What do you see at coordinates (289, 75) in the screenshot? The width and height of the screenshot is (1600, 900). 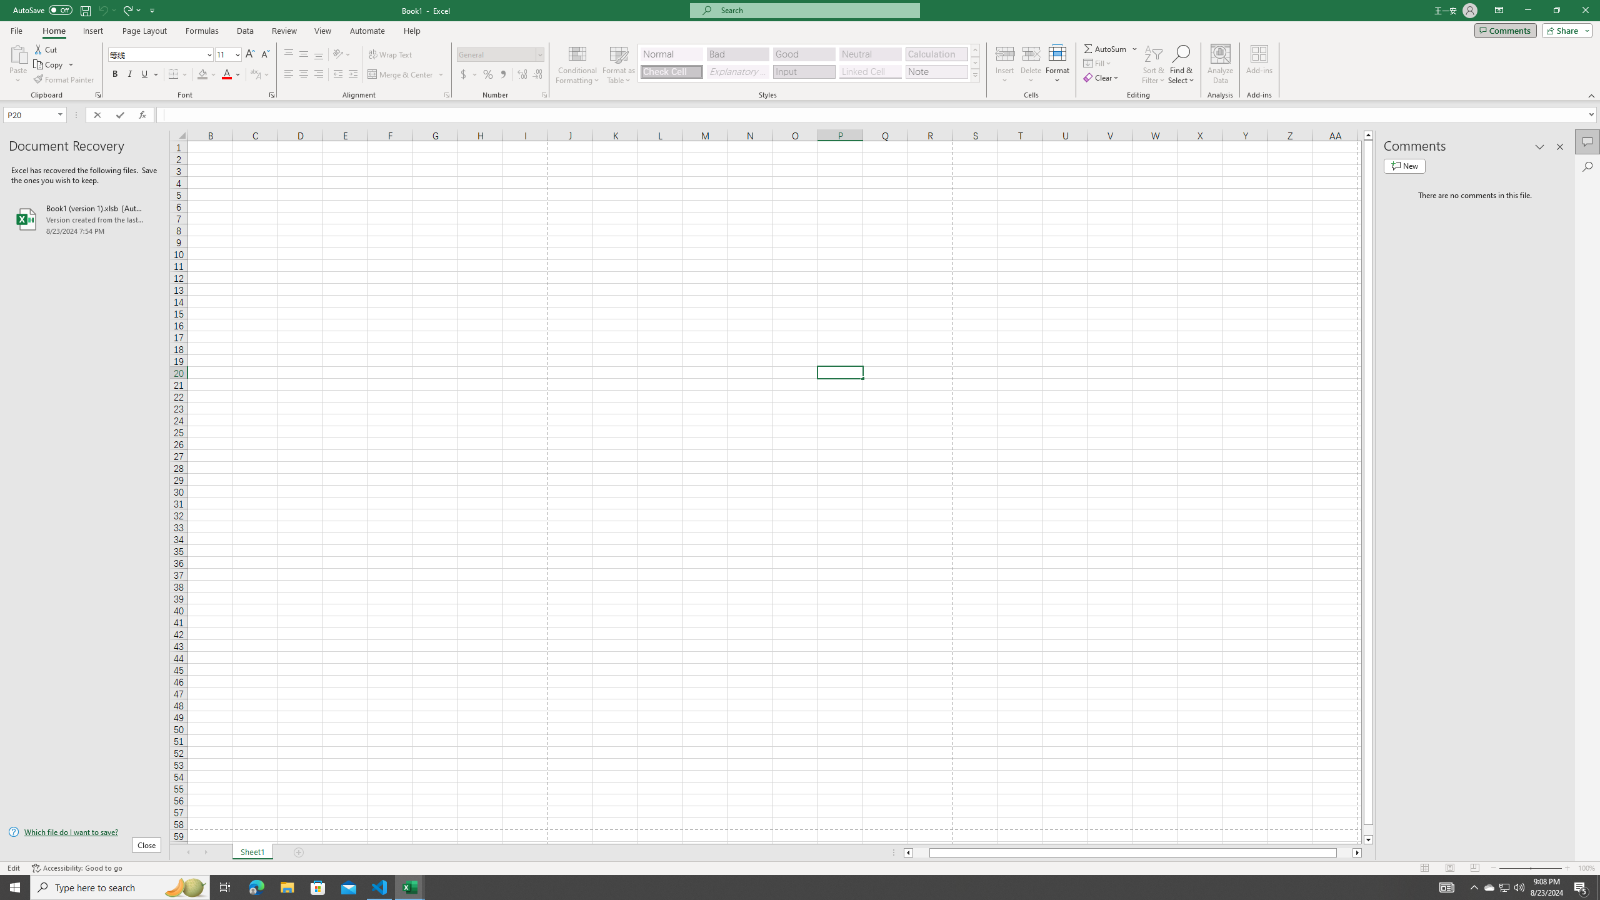 I see `Align Left` at bounding box center [289, 75].